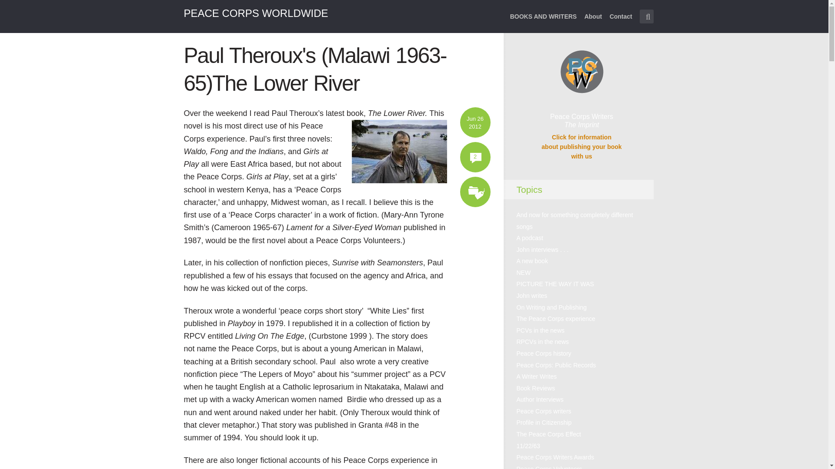 Image resolution: width=835 pixels, height=469 pixels. What do you see at coordinates (581, 147) in the screenshot?
I see `Peace Corps Worldwide` at bounding box center [581, 147].